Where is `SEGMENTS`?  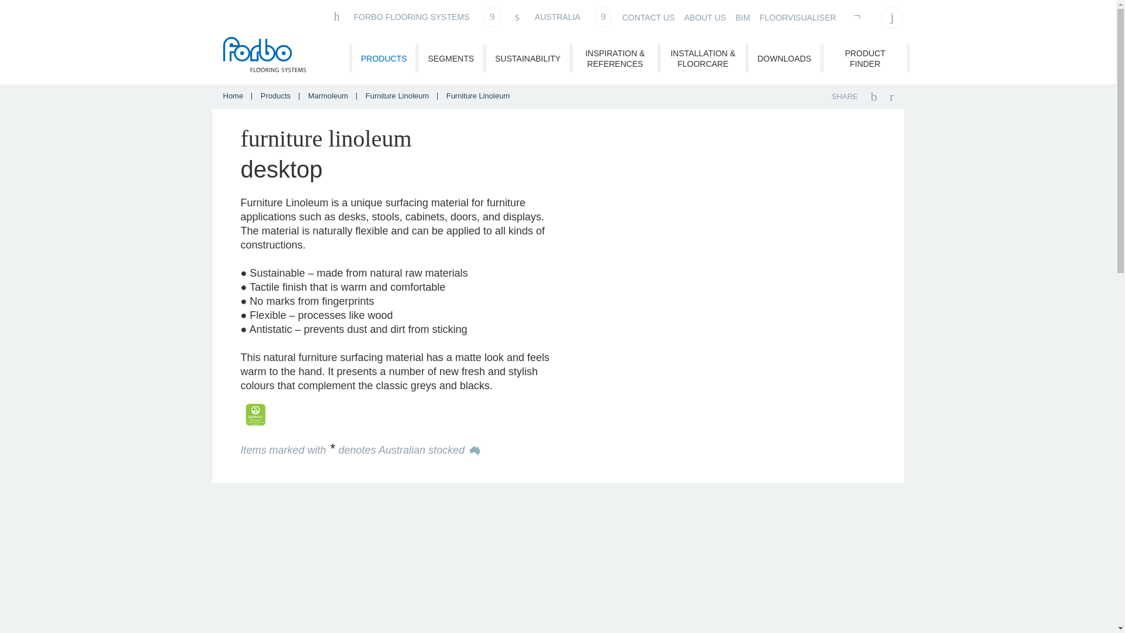 SEGMENTS is located at coordinates (450, 59).